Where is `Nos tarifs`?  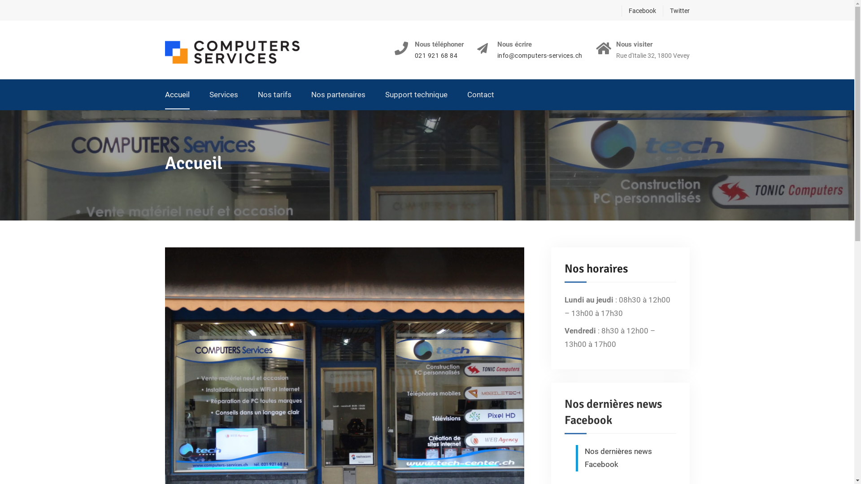 Nos tarifs is located at coordinates (274, 95).